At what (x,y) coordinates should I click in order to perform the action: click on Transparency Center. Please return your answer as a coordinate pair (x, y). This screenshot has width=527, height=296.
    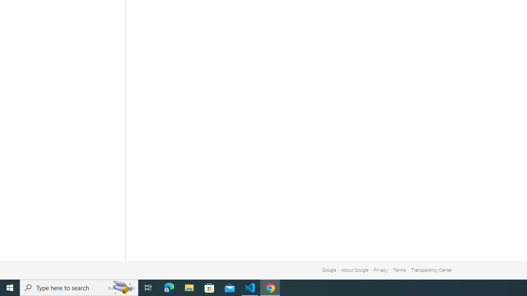
    Looking at the image, I should click on (431, 270).